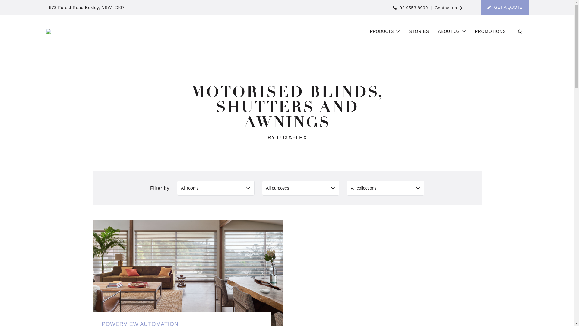 Image resolution: width=579 pixels, height=326 pixels. What do you see at coordinates (447, 8) in the screenshot?
I see `Contact us` at bounding box center [447, 8].